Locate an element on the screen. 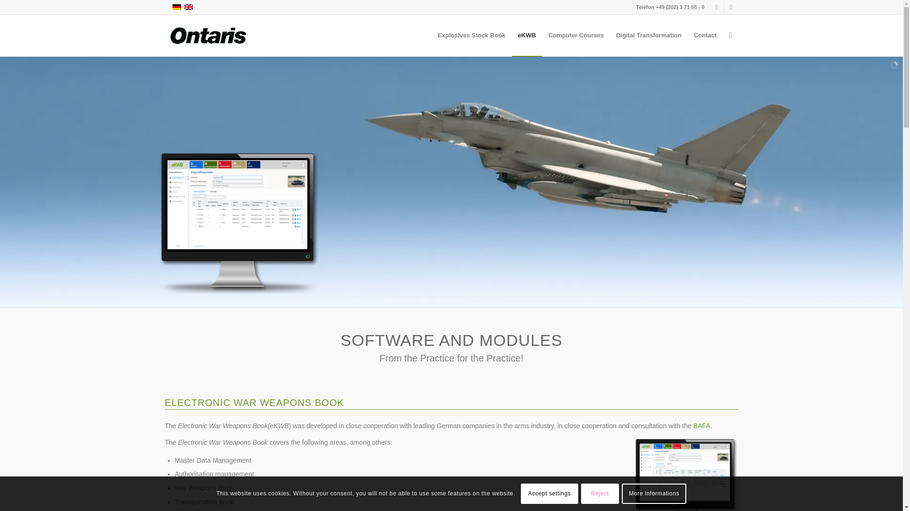 Image resolution: width=910 pixels, height=511 pixels. Explosives Stock Book is located at coordinates (471, 35).